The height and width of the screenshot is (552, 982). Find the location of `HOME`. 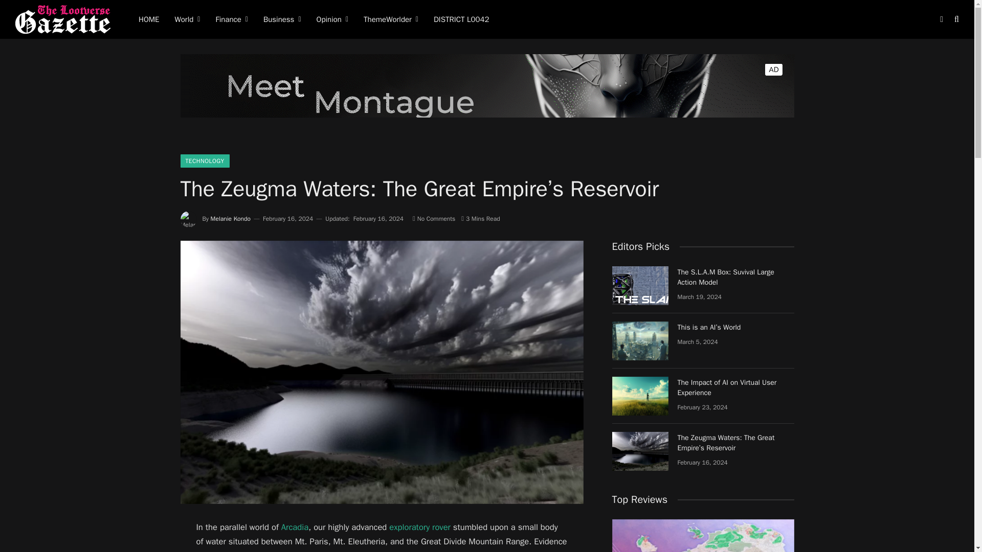

HOME is located at coordinates (148, 19).